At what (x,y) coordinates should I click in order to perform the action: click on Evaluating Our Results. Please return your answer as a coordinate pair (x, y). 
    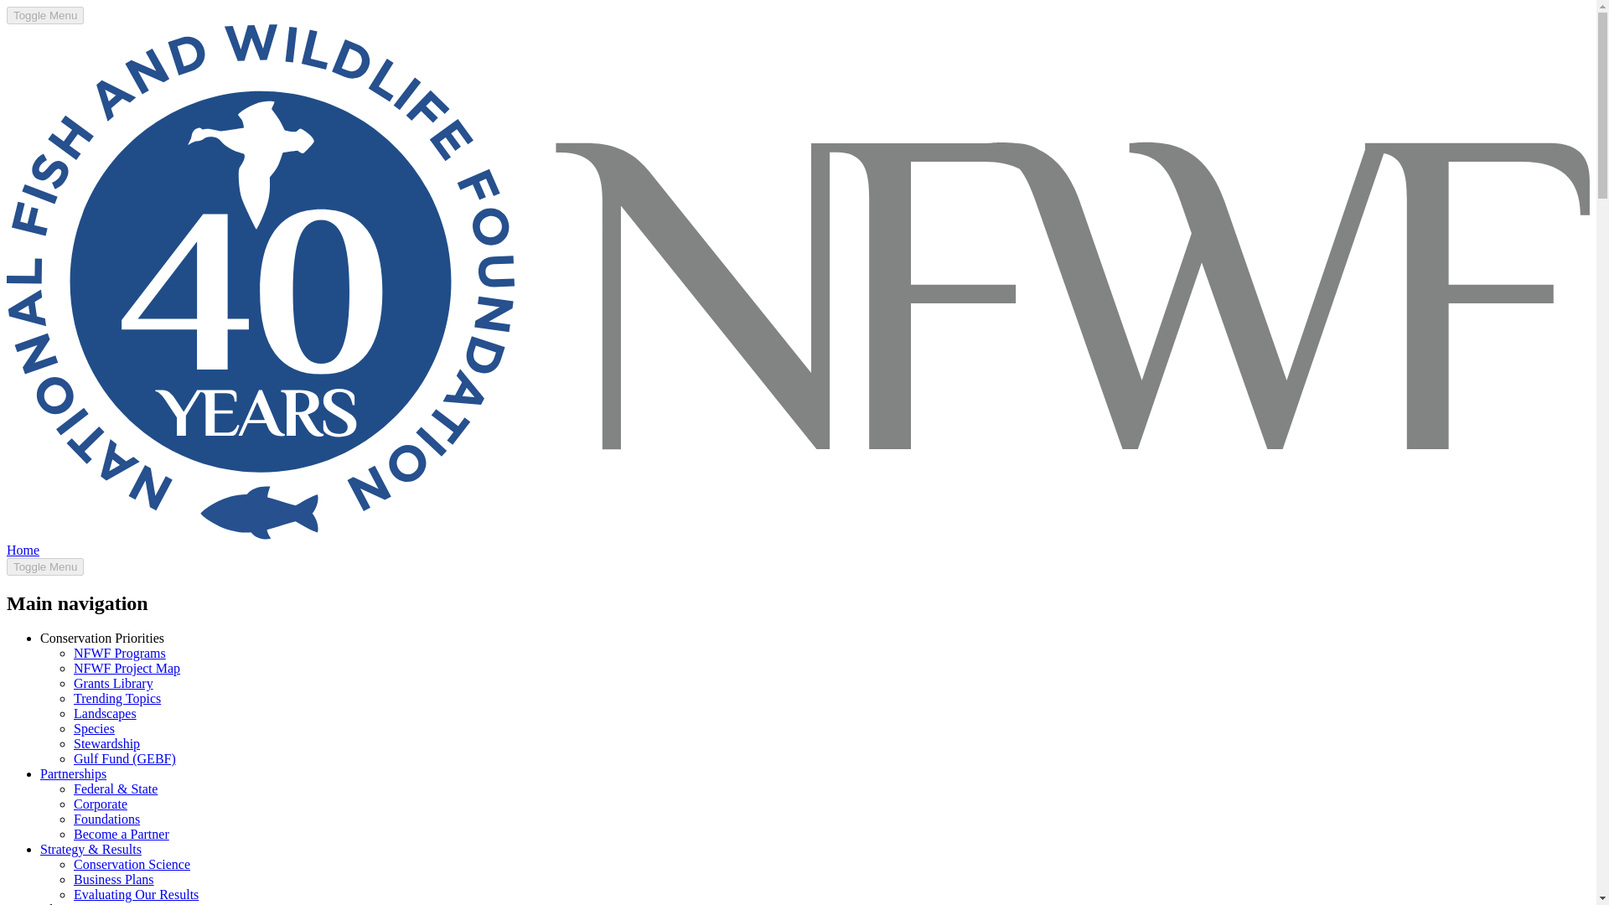
    Looking at the image, I should click on (136, 894).